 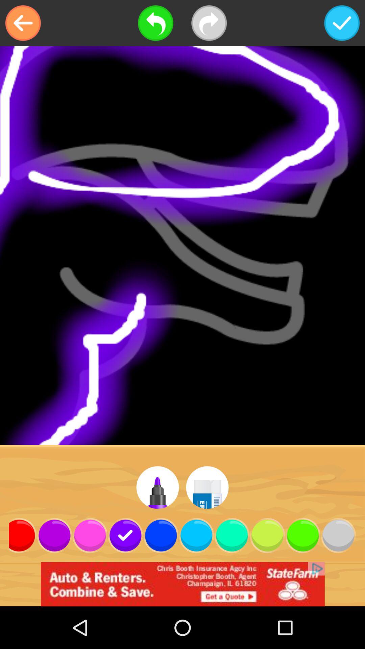 I want to click on turn off the item at the top left corner, so click(x=23, y=23).